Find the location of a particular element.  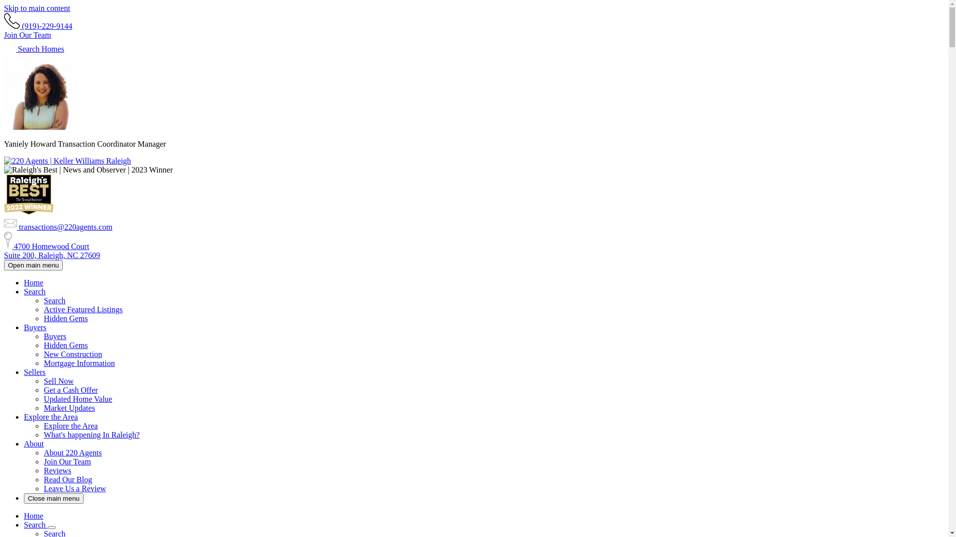

Mortgage Information is located at coordinates (80, 363).